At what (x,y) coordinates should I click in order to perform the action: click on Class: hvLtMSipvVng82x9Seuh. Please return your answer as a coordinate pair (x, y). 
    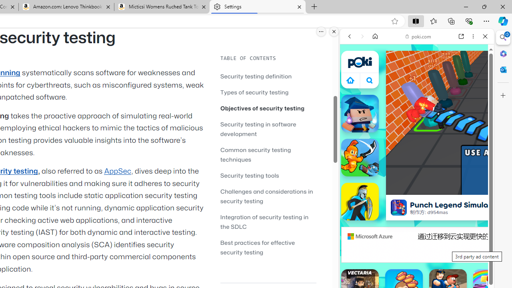
    Looking at the image, I should click on (399, 208).